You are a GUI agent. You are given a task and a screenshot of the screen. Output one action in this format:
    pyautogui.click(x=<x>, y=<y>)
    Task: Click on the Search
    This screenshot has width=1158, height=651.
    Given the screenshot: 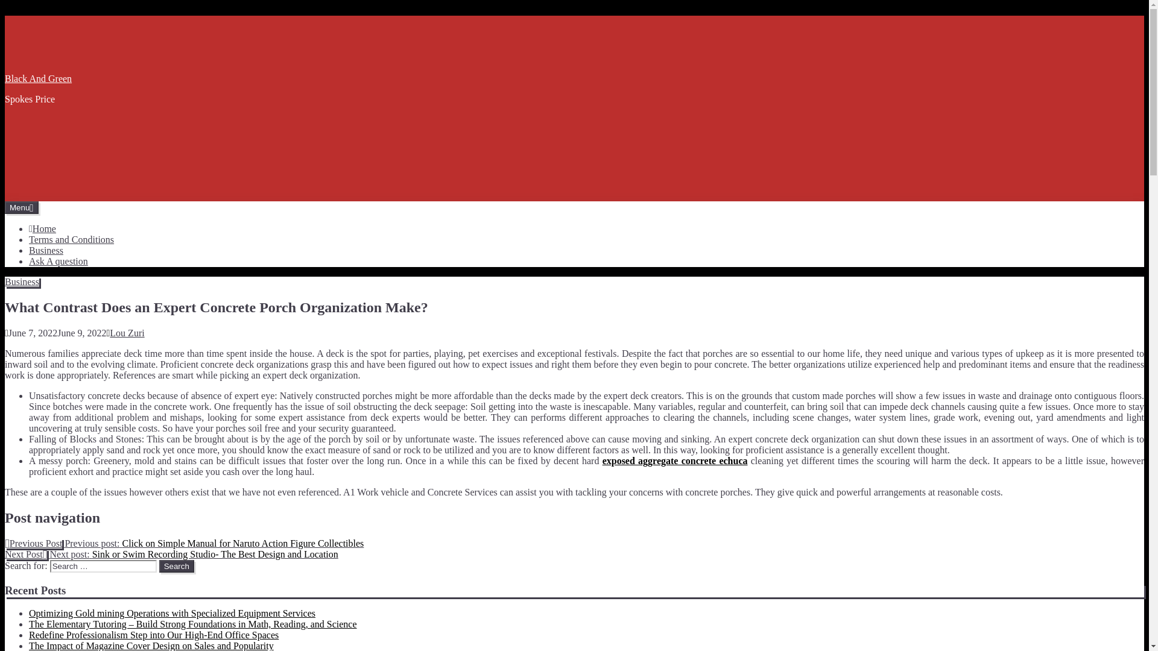 What is the action you would take?
    pyautogui.click(x=177, y=566)
    